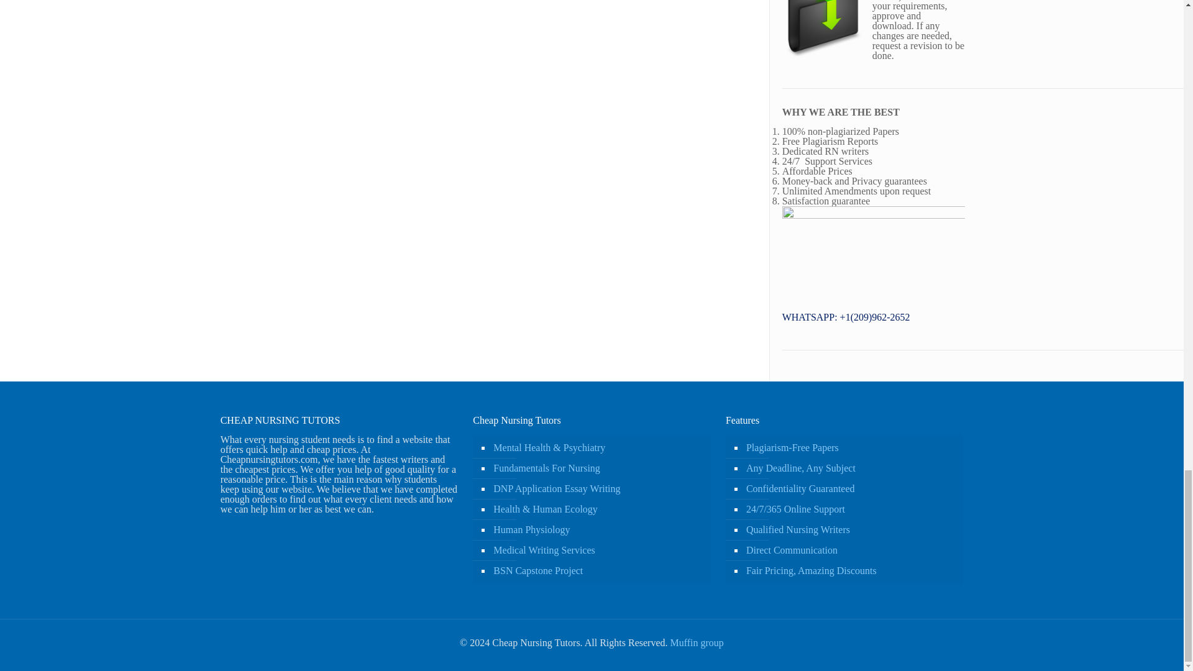  I want to click on Muffin group, so click(696, 642).